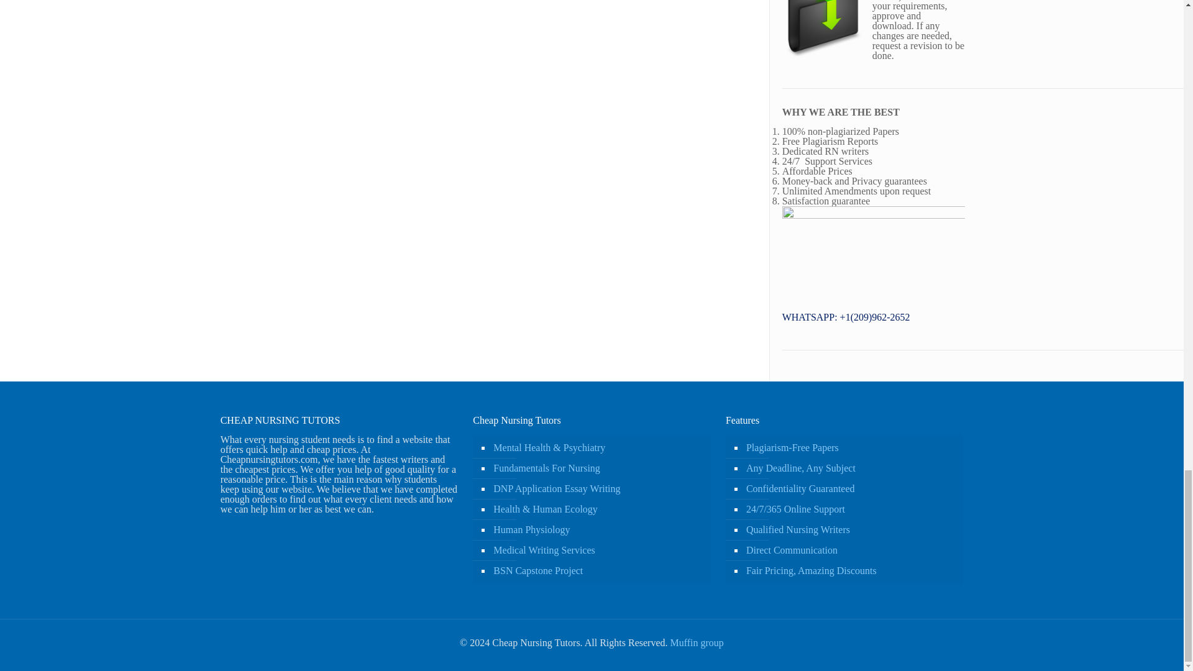  I want to click on Muffin group, so click(696, 642).